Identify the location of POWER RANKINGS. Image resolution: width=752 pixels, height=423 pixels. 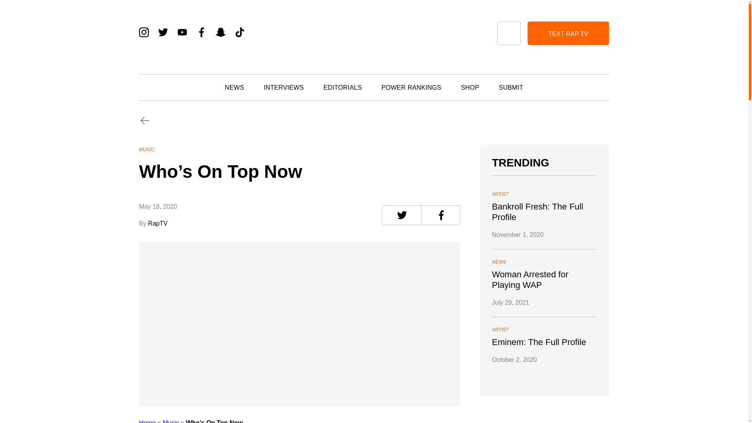
(411, 87).